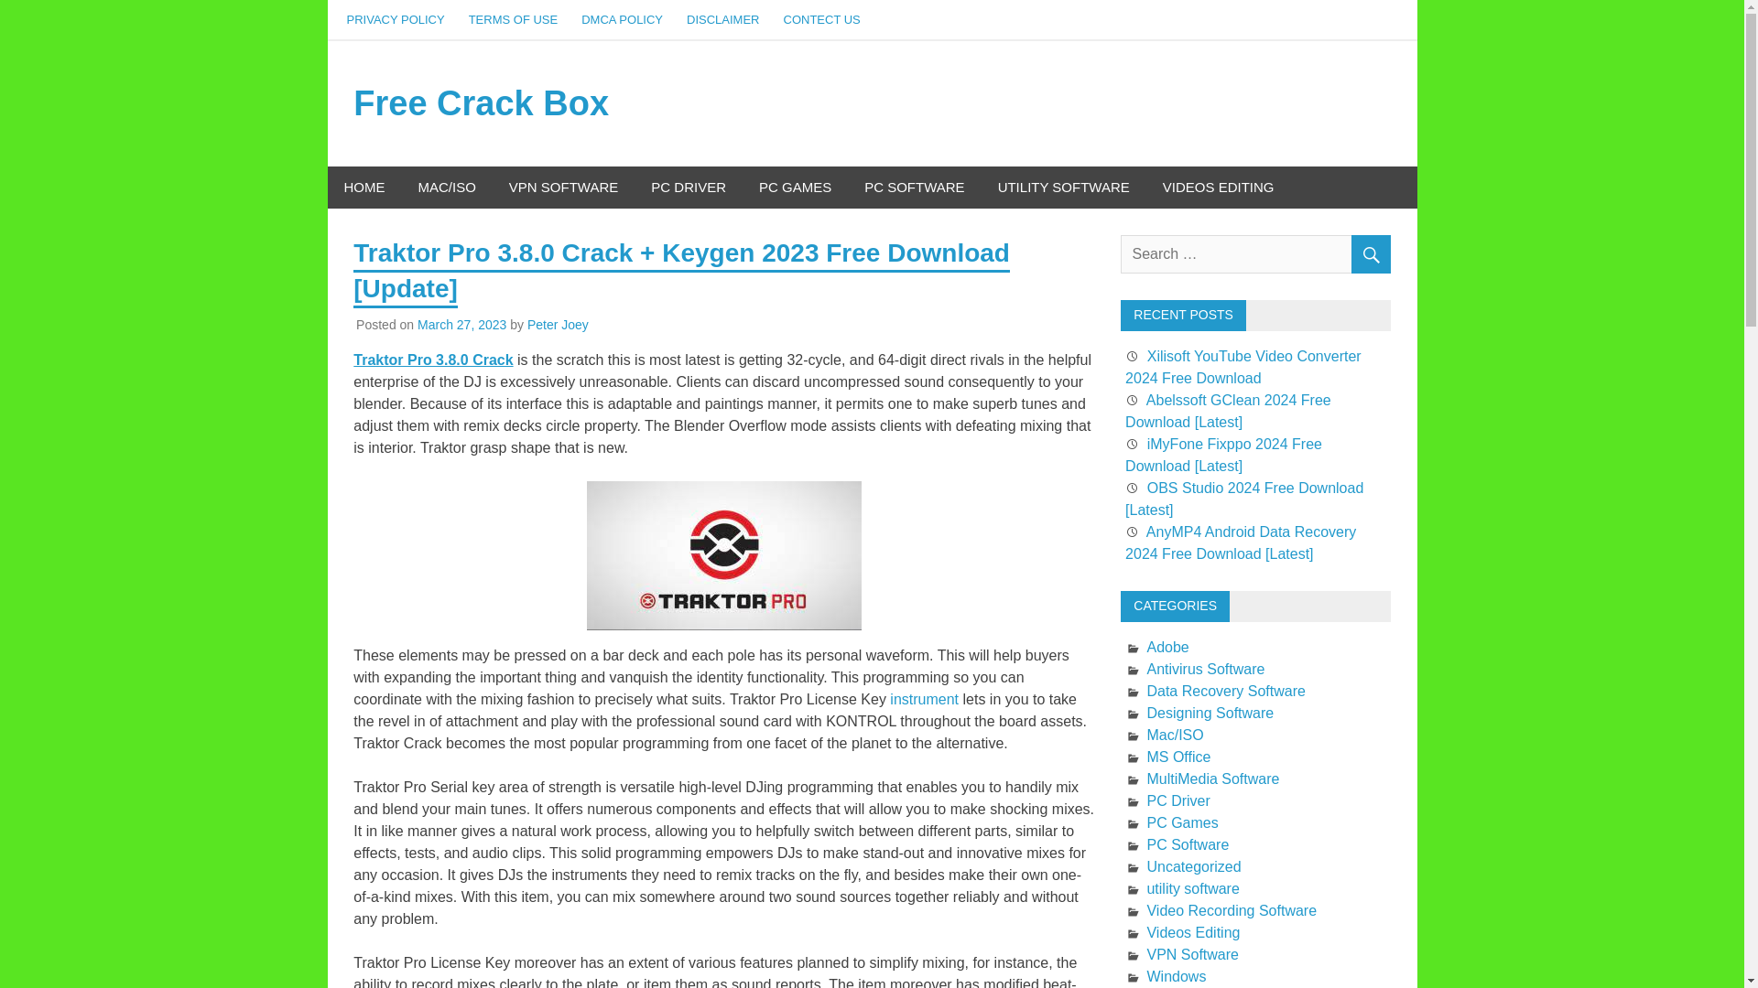 This screenshot has width=1758, height=988. Describe the element at coordinates (1167, 647) in the screenshot. I see `Adobe` at that location.